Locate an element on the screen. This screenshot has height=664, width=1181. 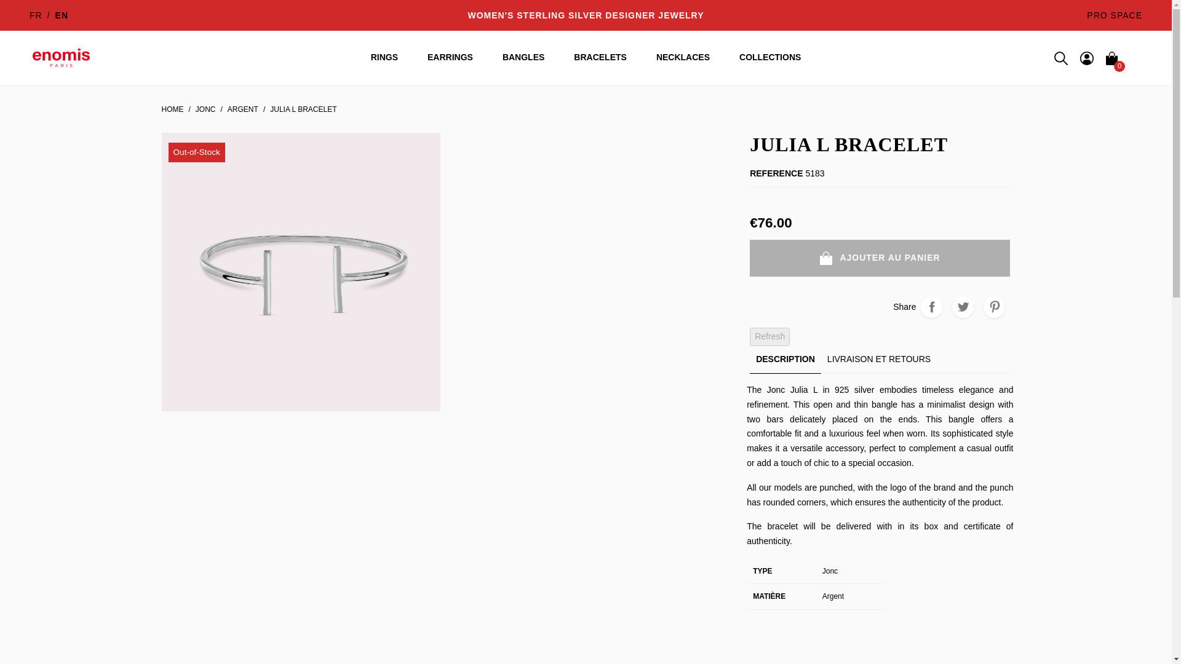
NECKLACES is located at coordinates (683, 58).